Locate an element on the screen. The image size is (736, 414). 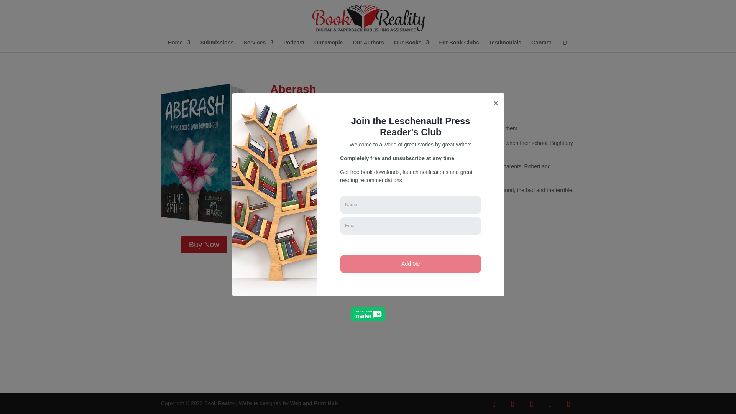
Podcast is located at coordinates (294, 46).